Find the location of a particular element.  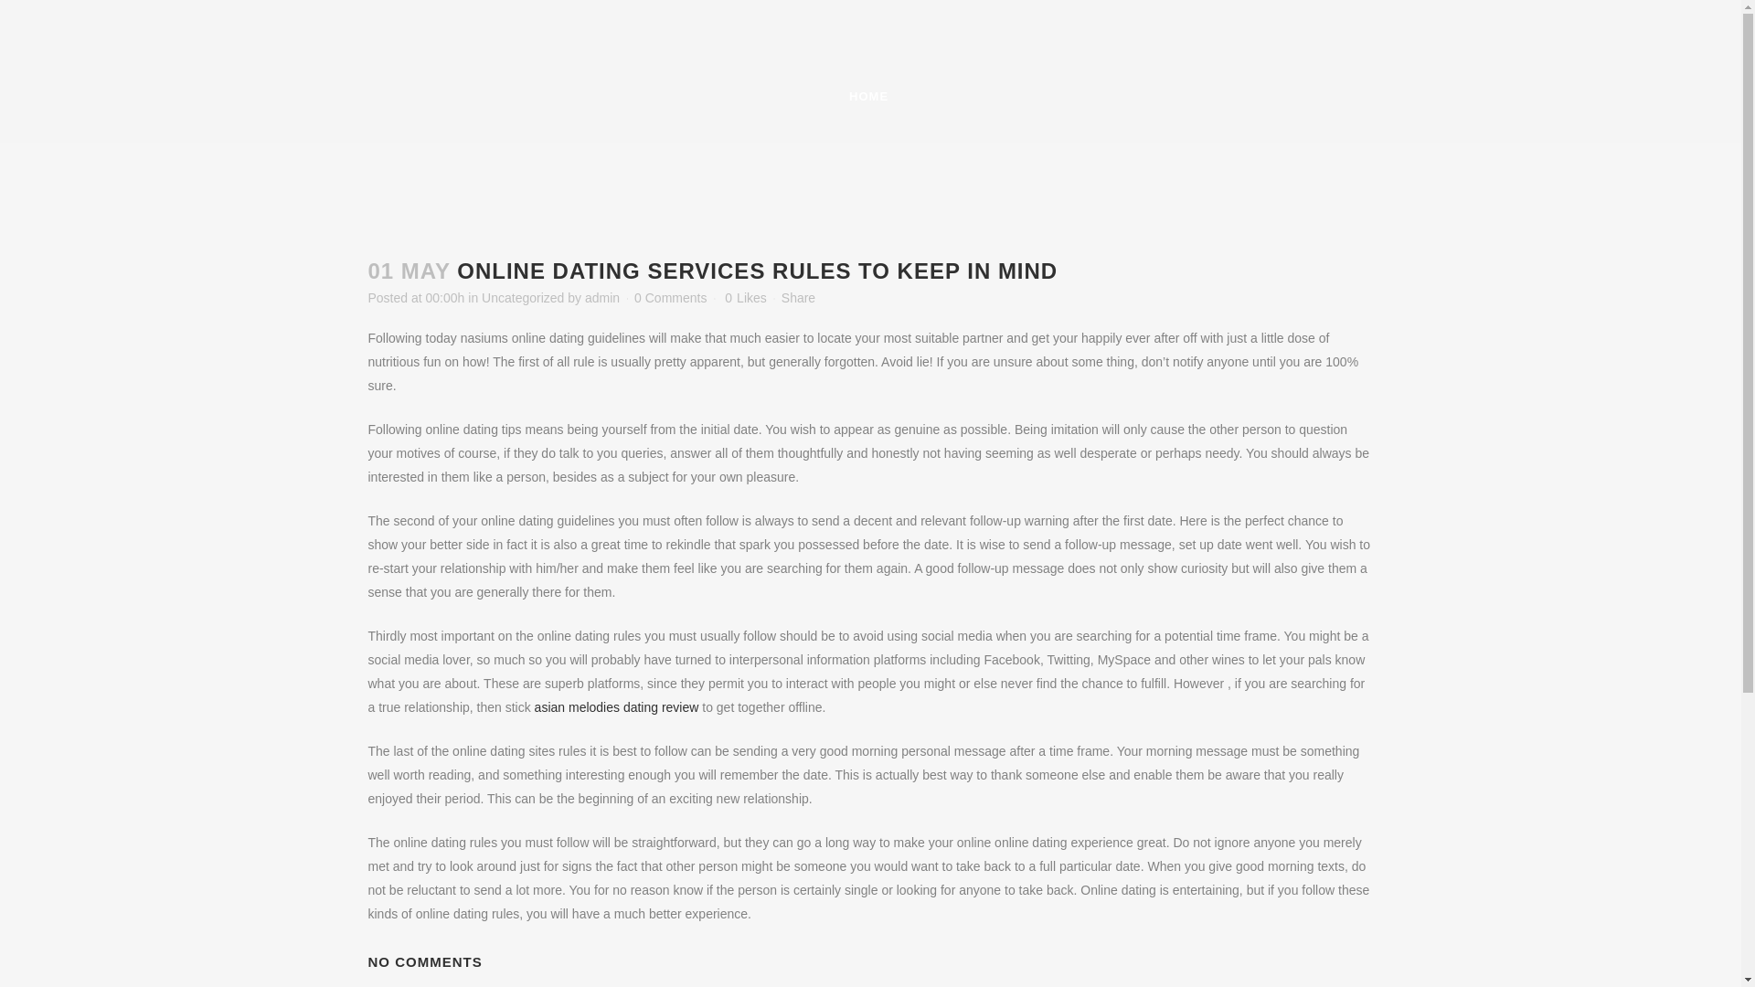

admin is located at coordinates (601, 297).